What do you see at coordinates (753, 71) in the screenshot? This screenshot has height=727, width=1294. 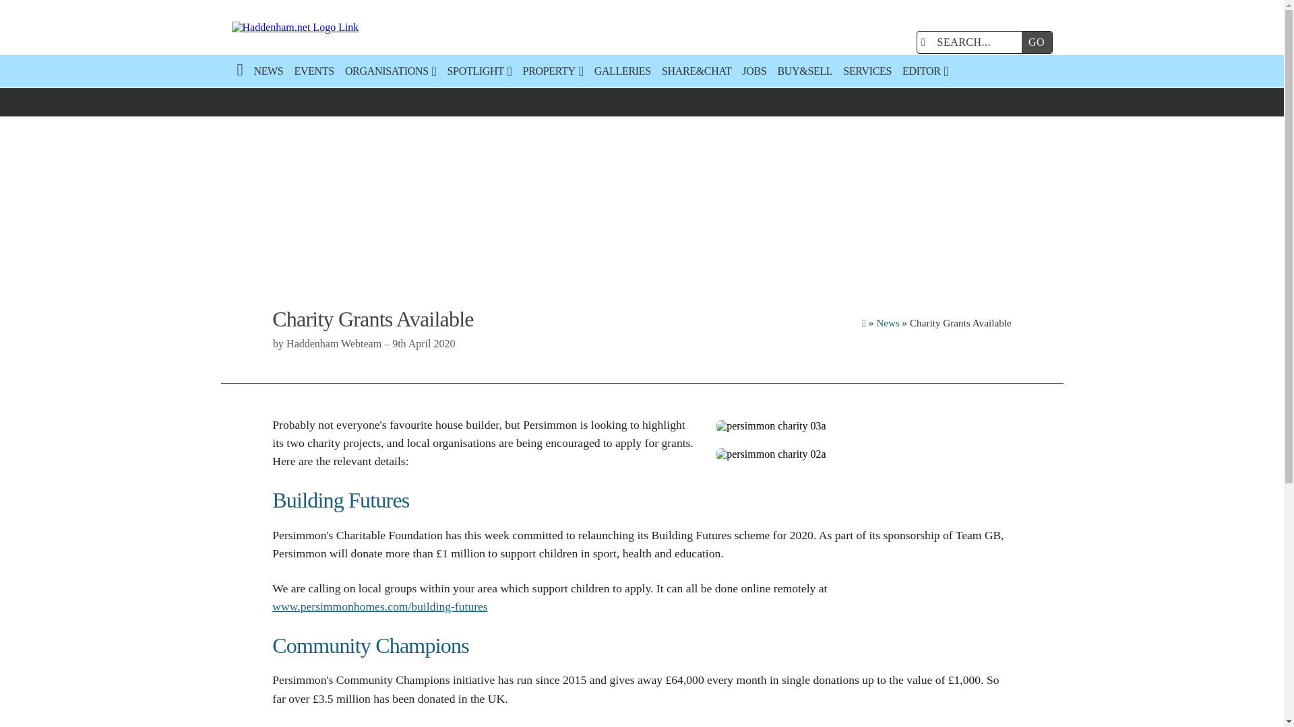 I see `JOBS` at bounding box center [753, 71].